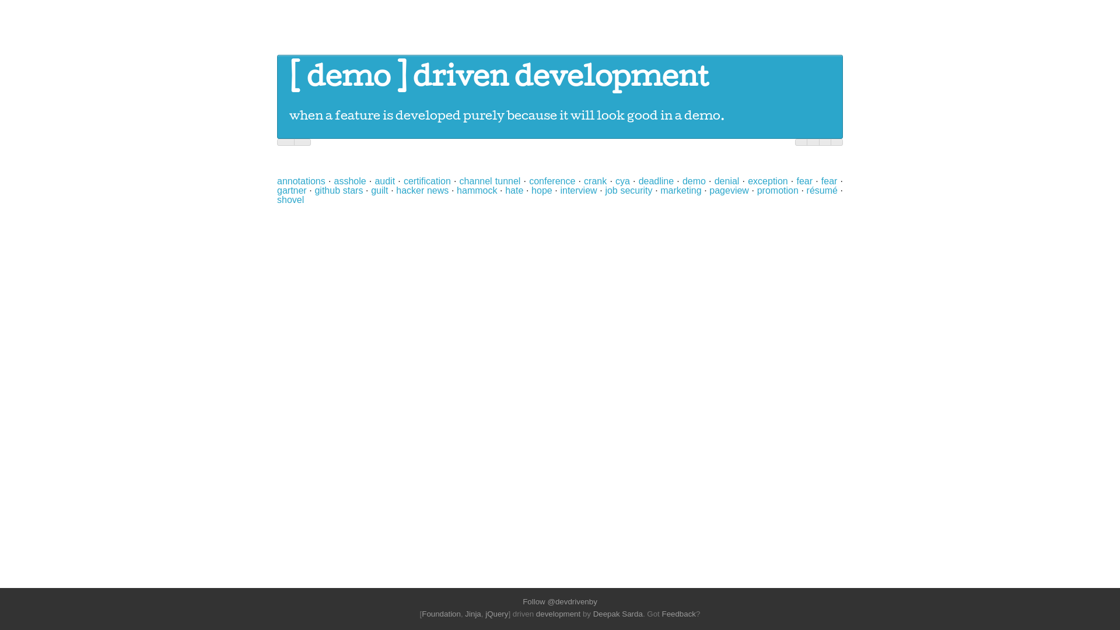 Image resolution: width=1120 pixels, height=630 pixels. What do you see at coordinates (679, 614) in the screenshot?
I see `Feedback` at bounding box center [679, 614].